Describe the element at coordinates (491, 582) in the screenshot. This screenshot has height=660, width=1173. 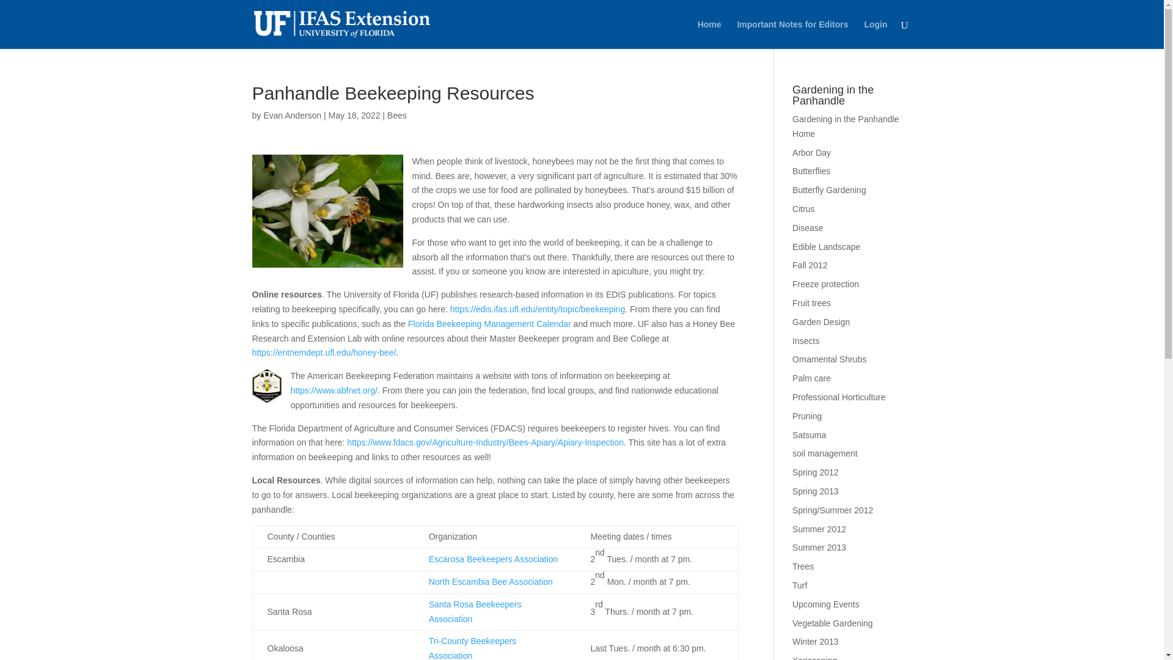
I see `North Escambia Bee Association` at that location.